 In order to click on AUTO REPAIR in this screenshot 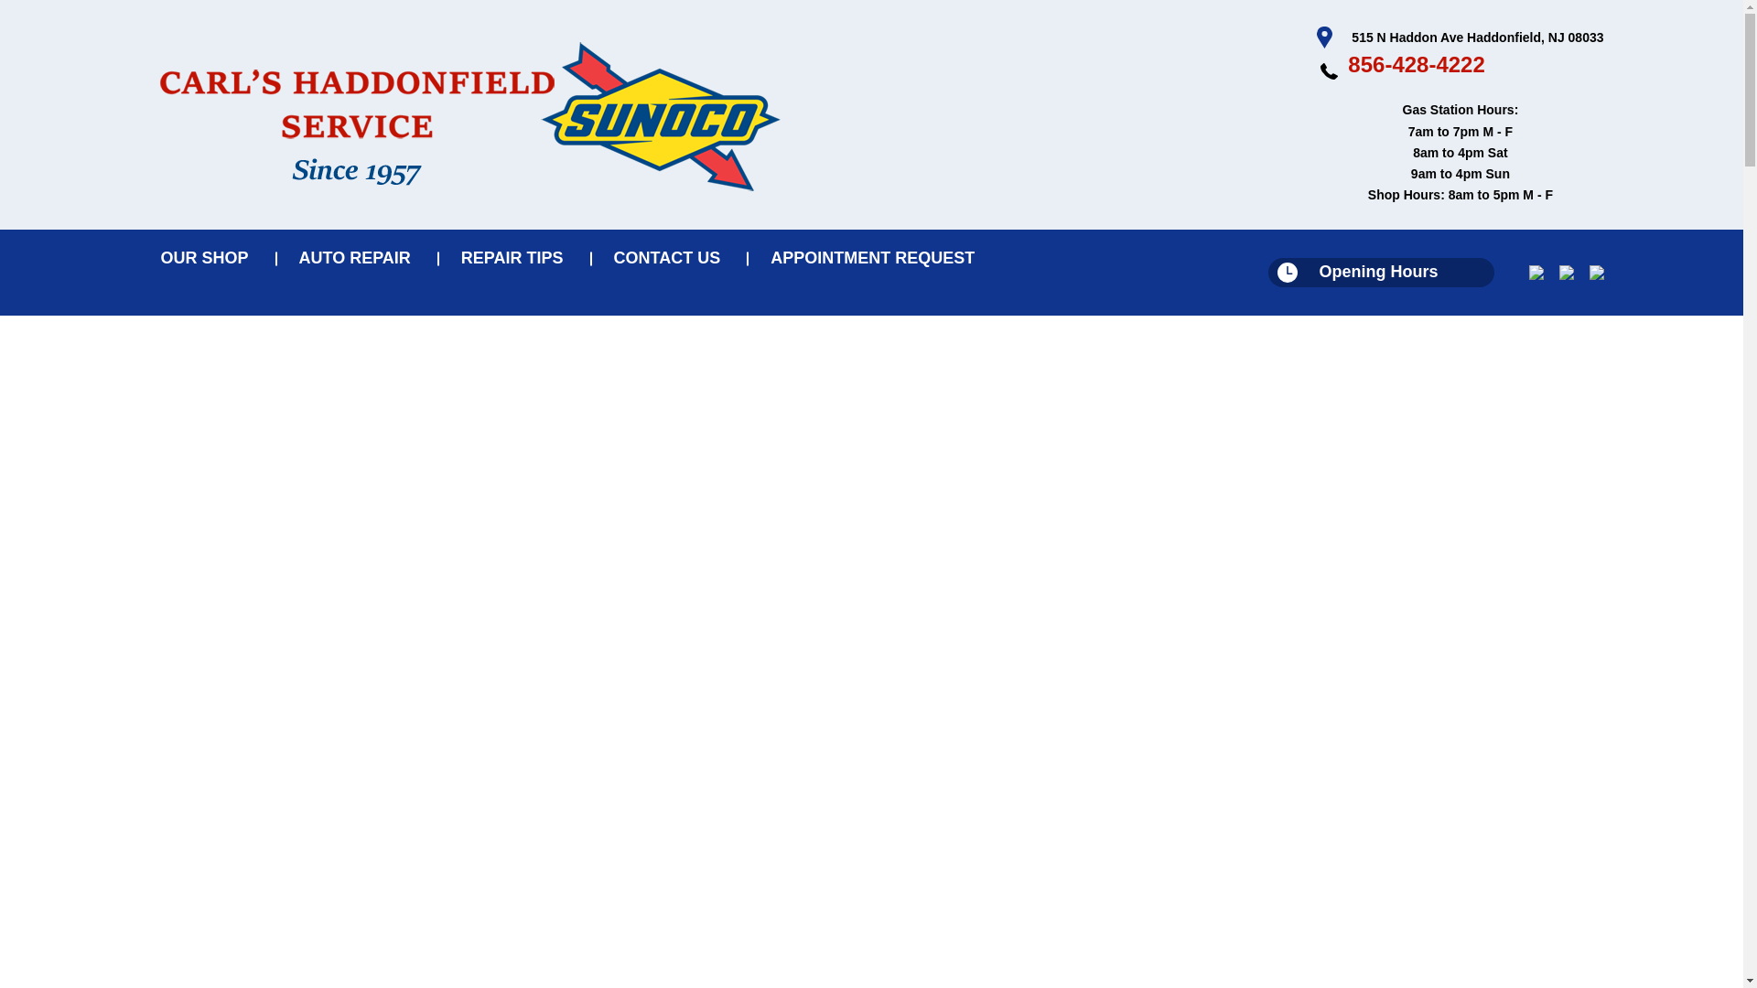, I will do `click(359, 258)`.